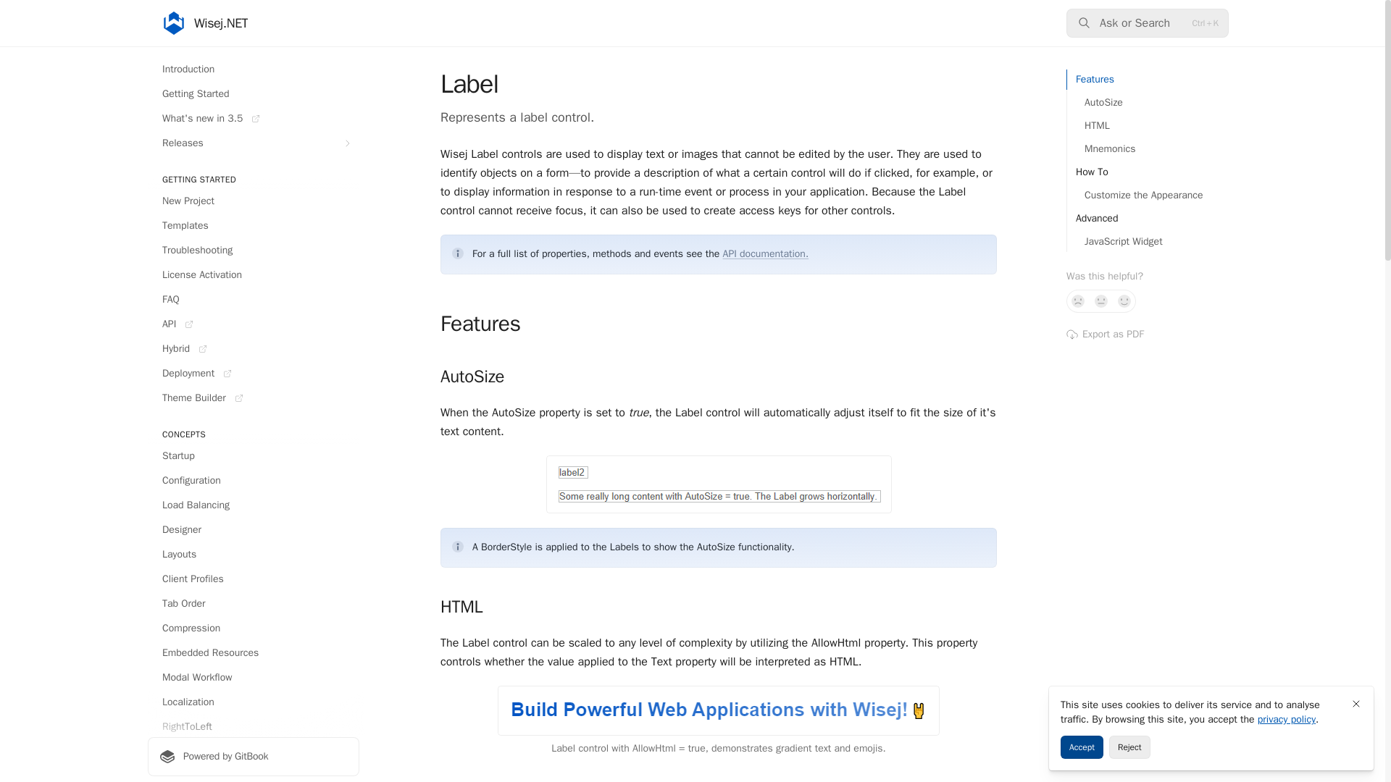  What do you see at coordinates (253, 94) in the screenshot?
I see `Getting Started` at bounding box center [253, 94].